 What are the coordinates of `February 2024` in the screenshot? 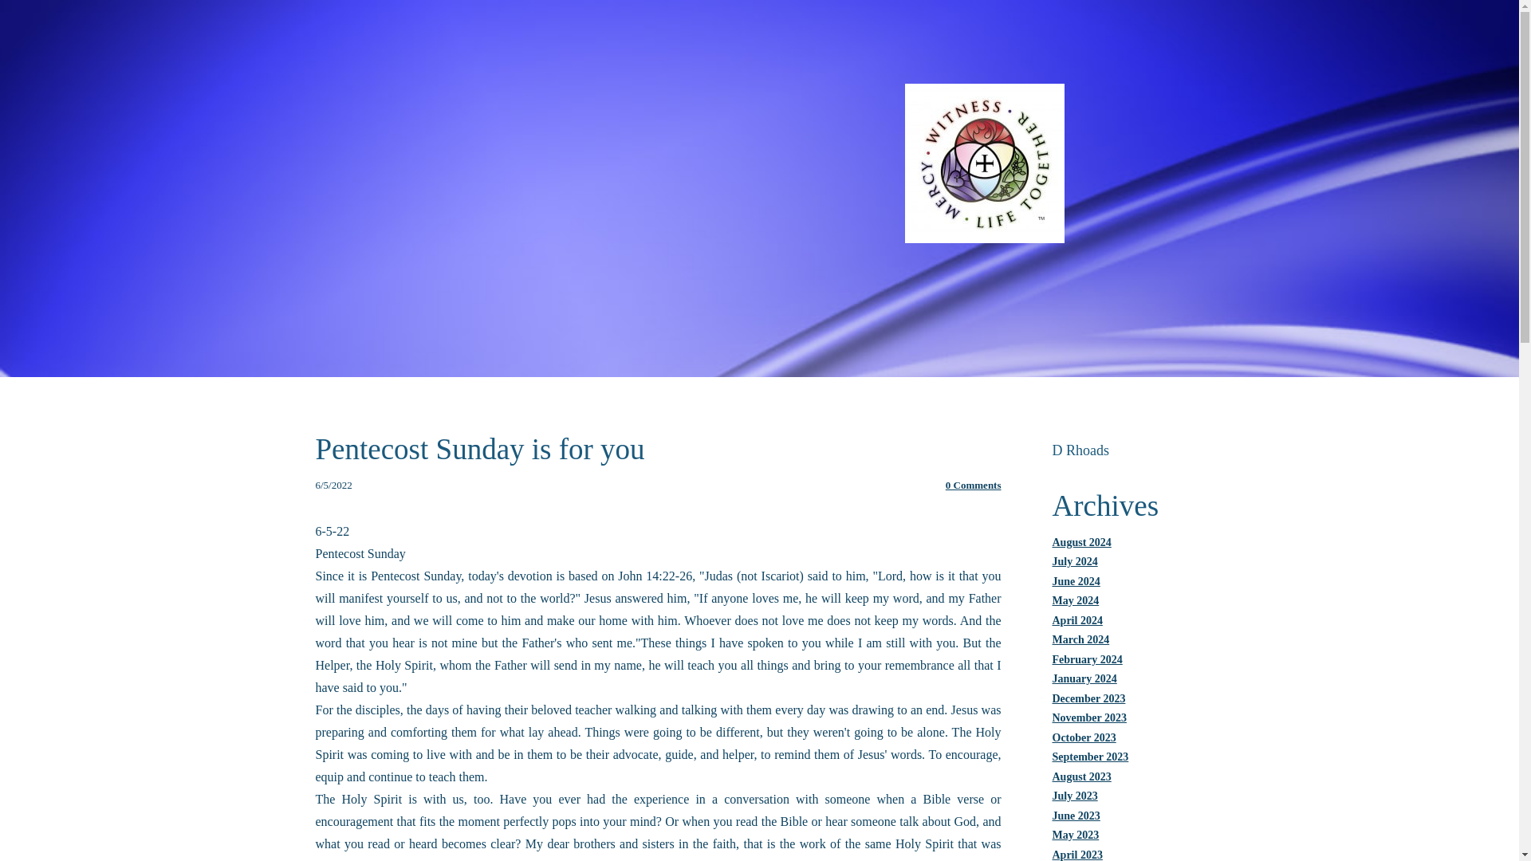 It's located at (1088, 659).